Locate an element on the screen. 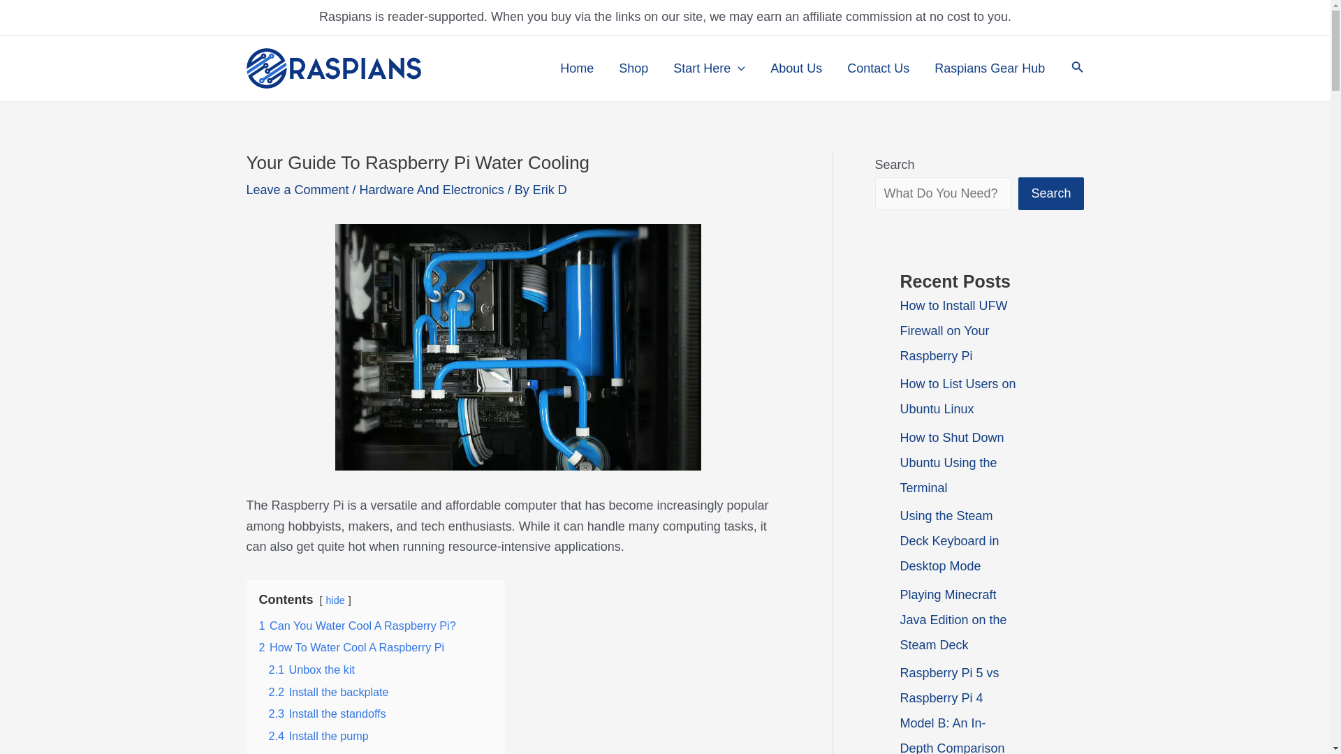 The width and height of the screenshot is (1341, 754). Hardware And Electronics is located at coordinates (432, 190).